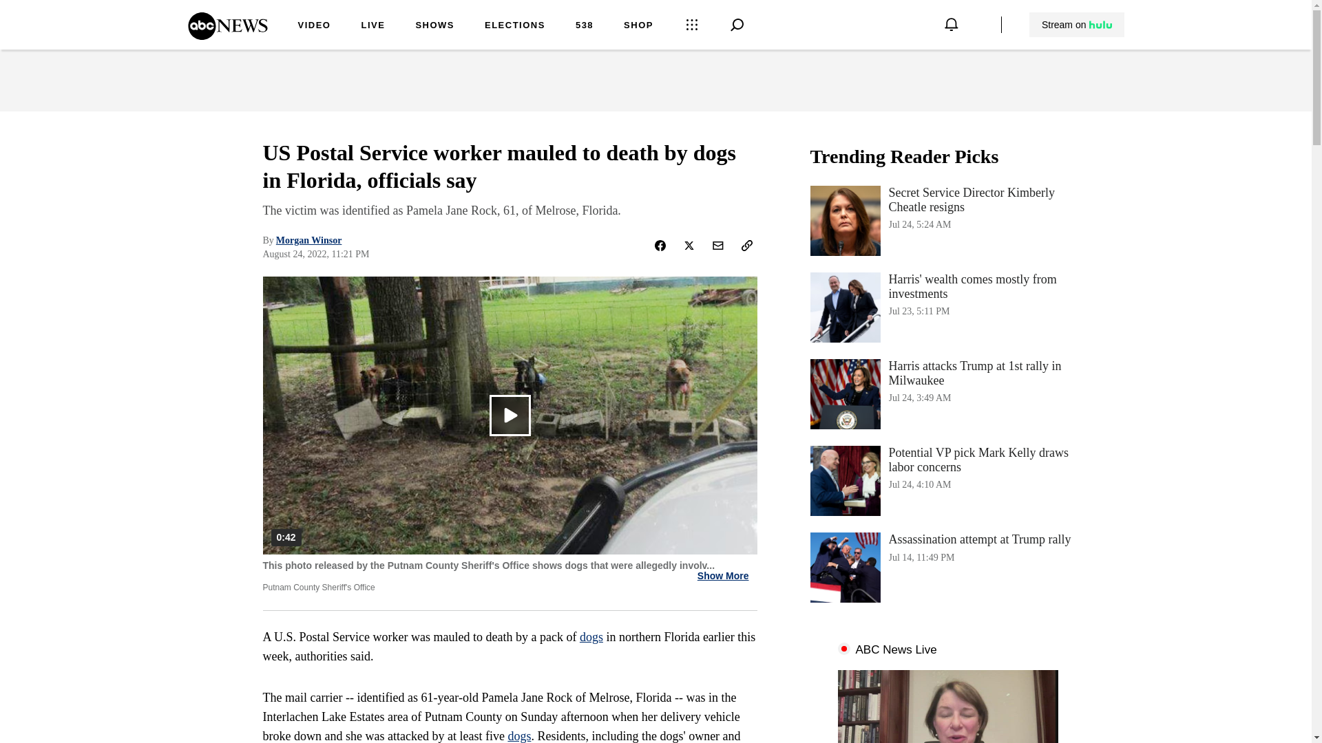 The image size is (1322, 743). Describe the element at coordinates (1076, 25) in the screenshot. I see `Stream on` at that location.